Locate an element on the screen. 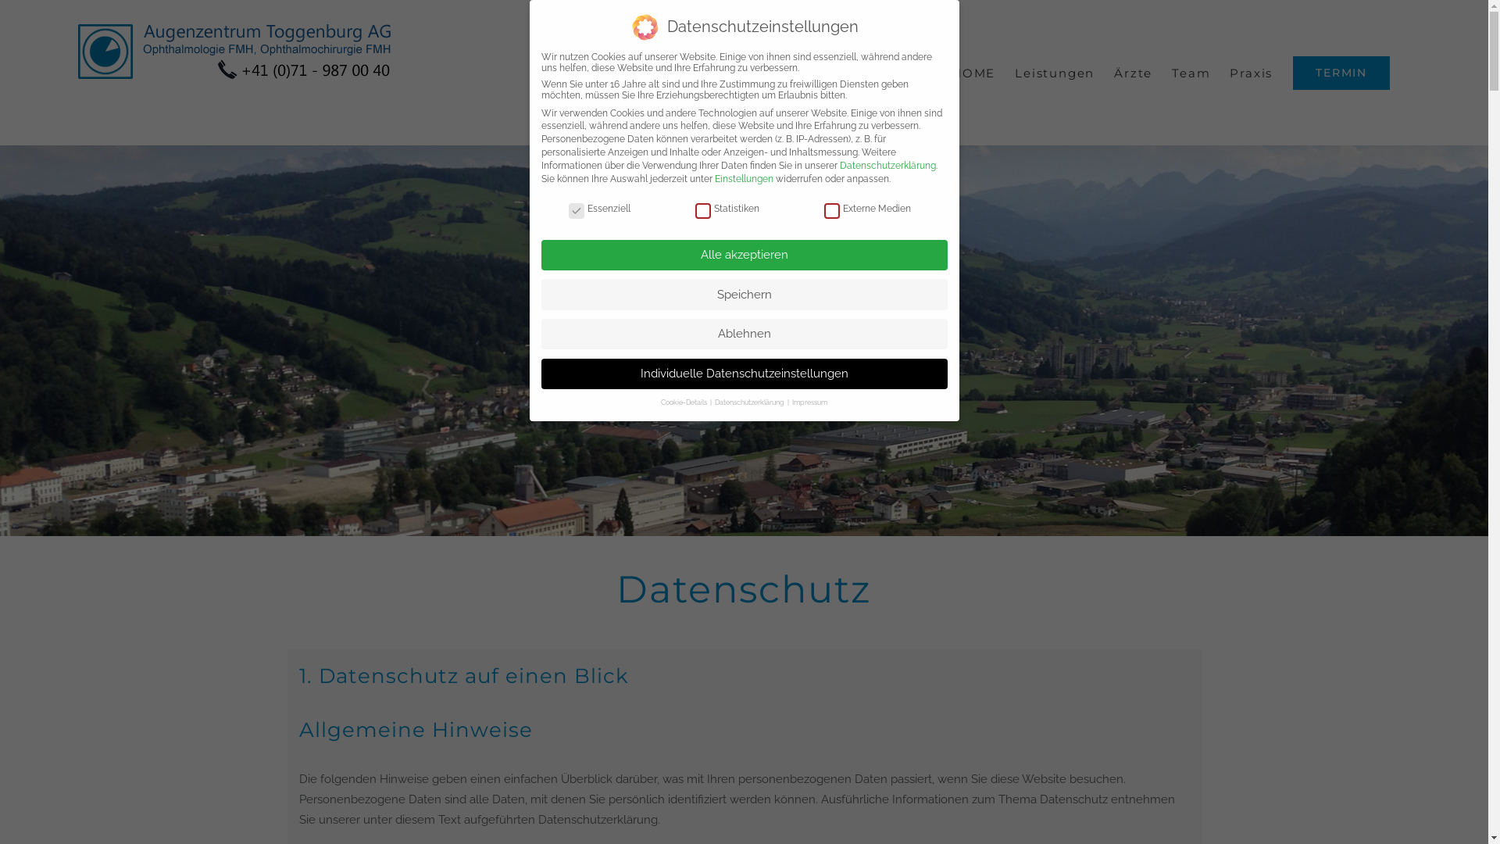 Image resolution: width=1500 pixels, height=844 pixels. Alle akzeptieren is located at coordinates (744, 255).